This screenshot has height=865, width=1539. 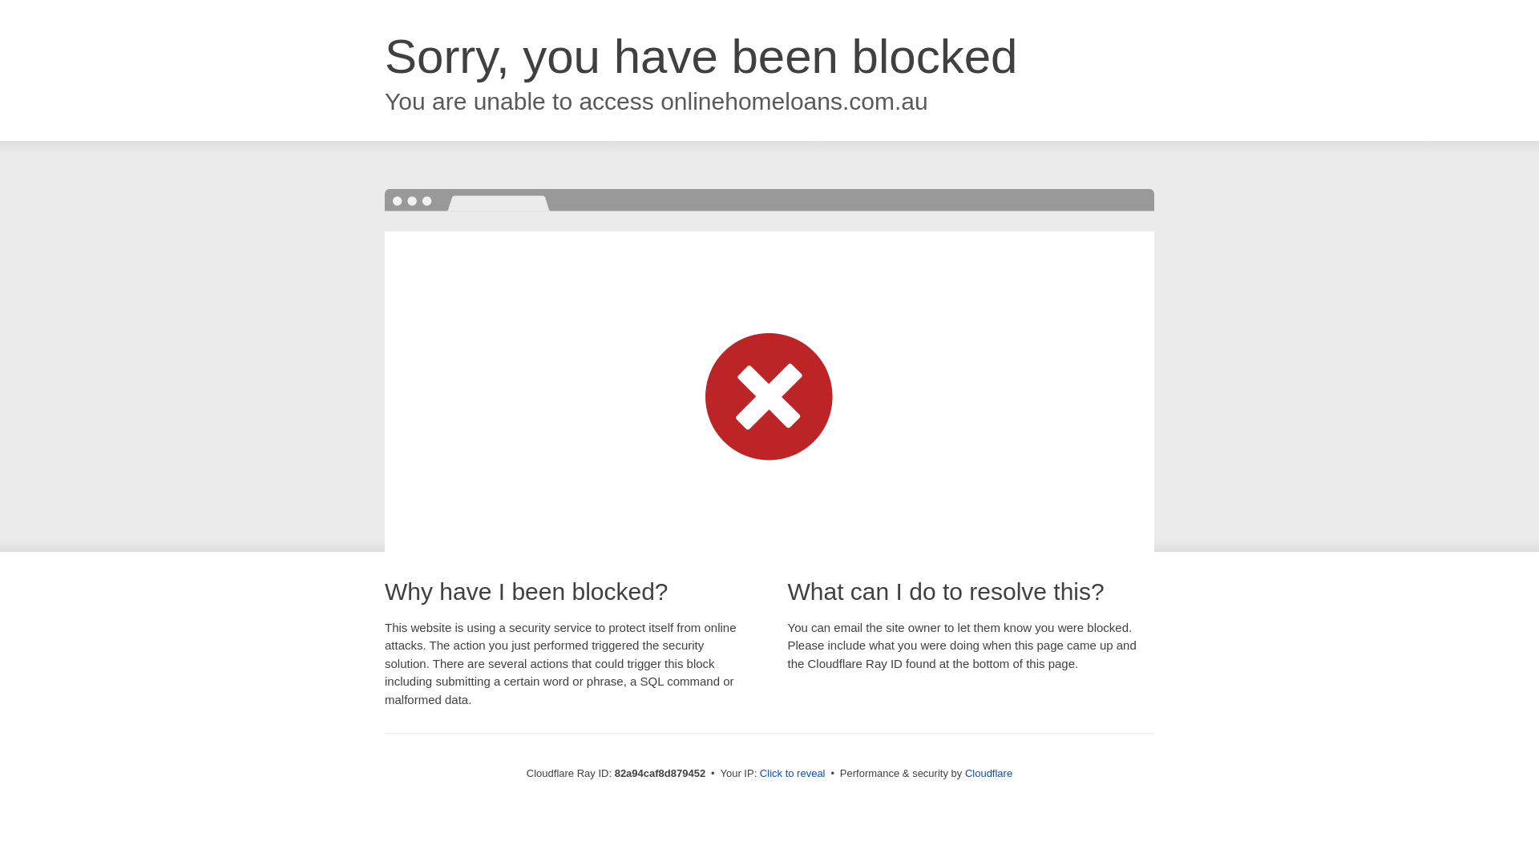 What do you see at coordinates (989, 774) in the screenshot?
I see `Cloudflare` at bounding box center [989, 774].